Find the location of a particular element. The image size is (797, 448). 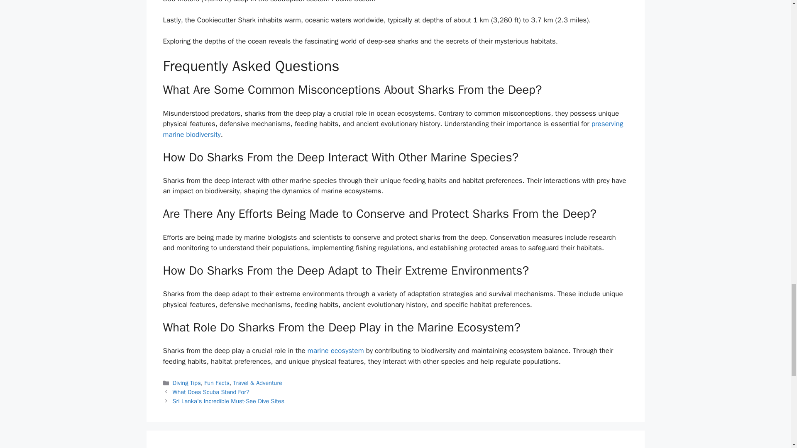

marine ecosystem is located at coordinates (336, 351).